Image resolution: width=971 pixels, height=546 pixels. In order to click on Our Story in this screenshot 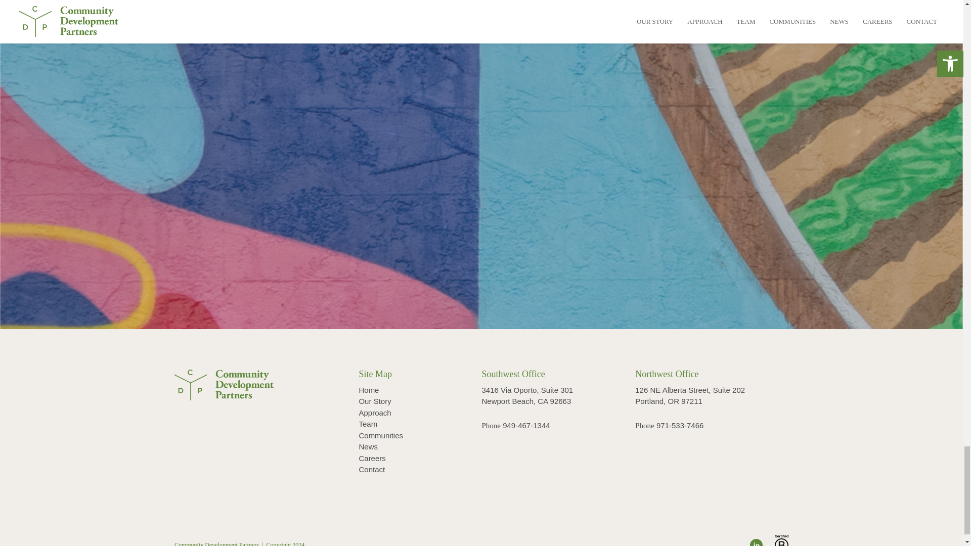, I will do `click(374, 401)`.